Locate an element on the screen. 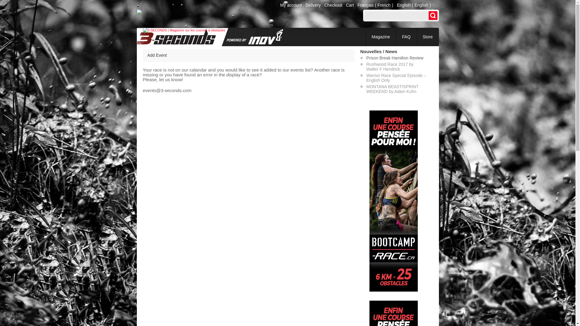  Magazine is located at coordinates (381, 37).